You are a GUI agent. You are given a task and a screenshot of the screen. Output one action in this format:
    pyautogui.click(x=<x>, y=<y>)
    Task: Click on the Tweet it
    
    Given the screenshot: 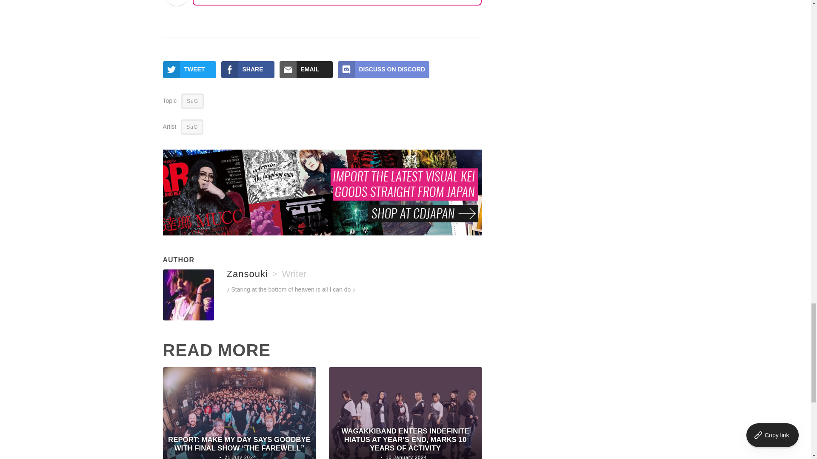 What is the action you would take?
    pyautogui.click(x=189, y=70)
    